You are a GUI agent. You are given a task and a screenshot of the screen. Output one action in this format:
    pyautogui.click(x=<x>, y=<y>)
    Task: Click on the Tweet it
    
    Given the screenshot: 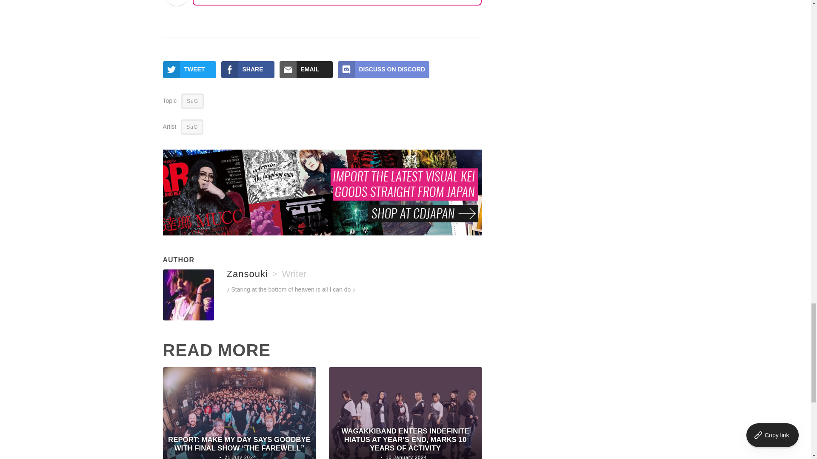 What is the action you would take?
    pyautogui.click(x=189, y=70)
    